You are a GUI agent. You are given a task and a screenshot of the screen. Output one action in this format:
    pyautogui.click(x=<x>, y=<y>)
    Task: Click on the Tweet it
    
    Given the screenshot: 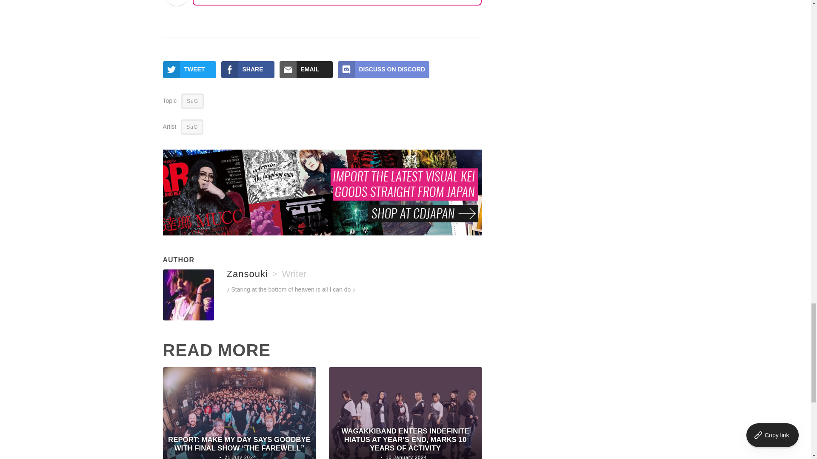 What is the action you would take?
    pyautogui.click(x=189, y=70)
    